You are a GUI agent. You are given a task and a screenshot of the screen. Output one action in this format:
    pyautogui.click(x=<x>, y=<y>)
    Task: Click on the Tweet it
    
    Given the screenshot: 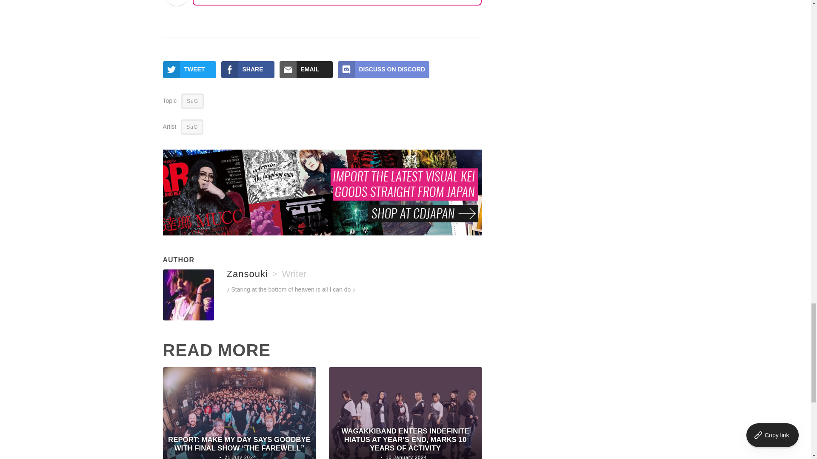 What is the action you would take?
    pyautogui.click(x=189, y=70)
    